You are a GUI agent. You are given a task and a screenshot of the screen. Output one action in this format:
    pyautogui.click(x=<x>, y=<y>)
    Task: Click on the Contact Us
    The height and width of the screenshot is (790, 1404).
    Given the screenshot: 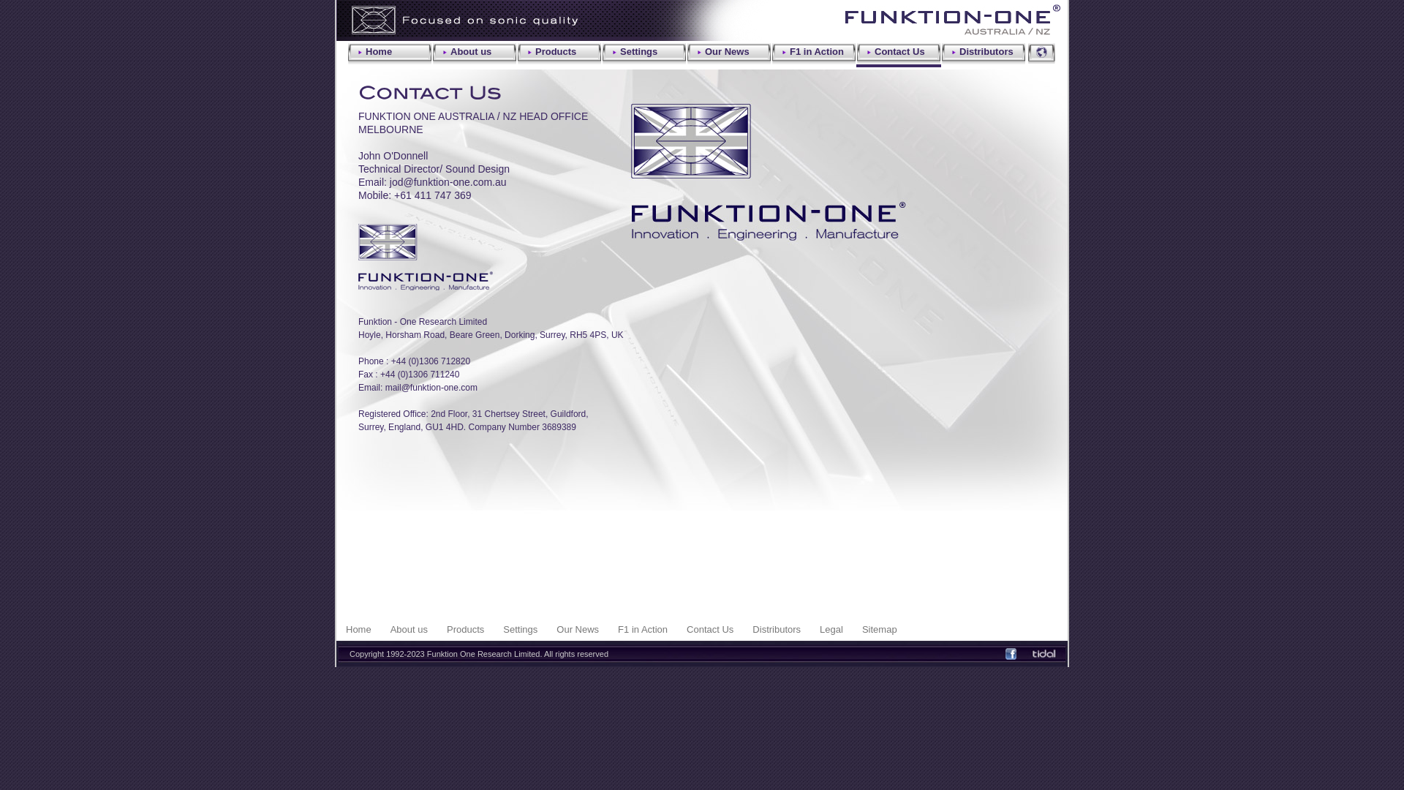 What is the action you would take?
    pyautogui.click(x=709, y=629)
    